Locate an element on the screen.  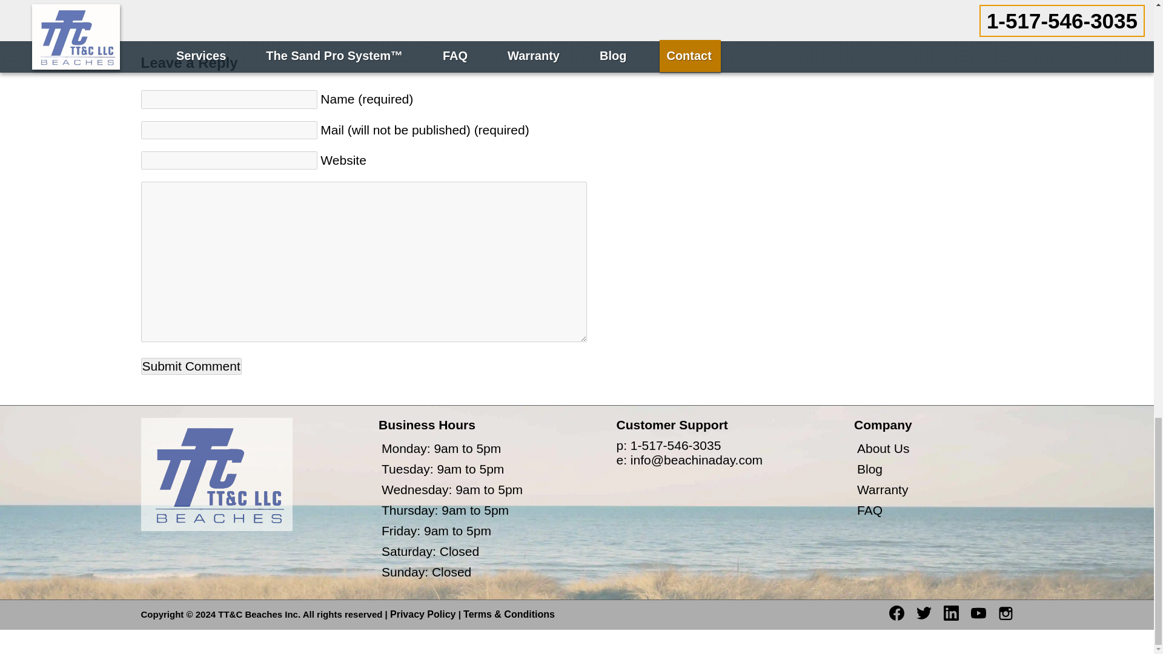
FAQ is located at coordinates (870, 510).